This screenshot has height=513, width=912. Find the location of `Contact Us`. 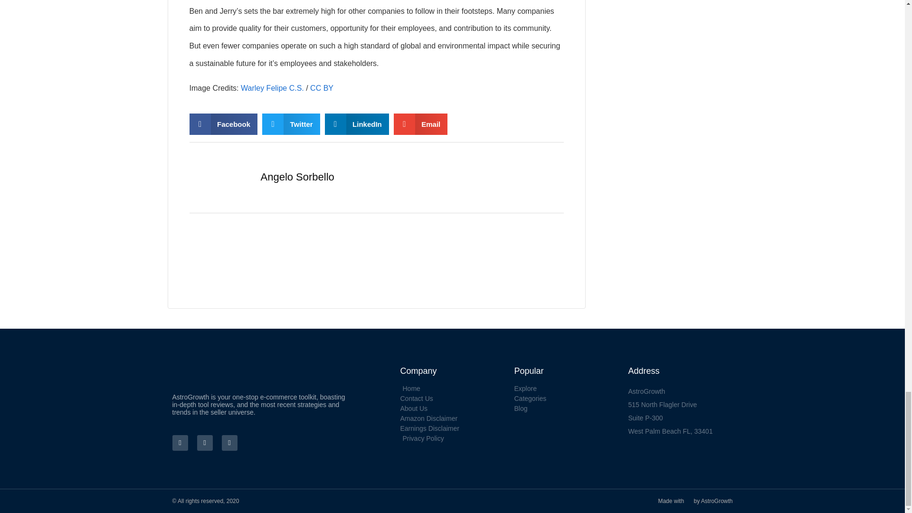

Contact Us is located at coordinates (452, 398).